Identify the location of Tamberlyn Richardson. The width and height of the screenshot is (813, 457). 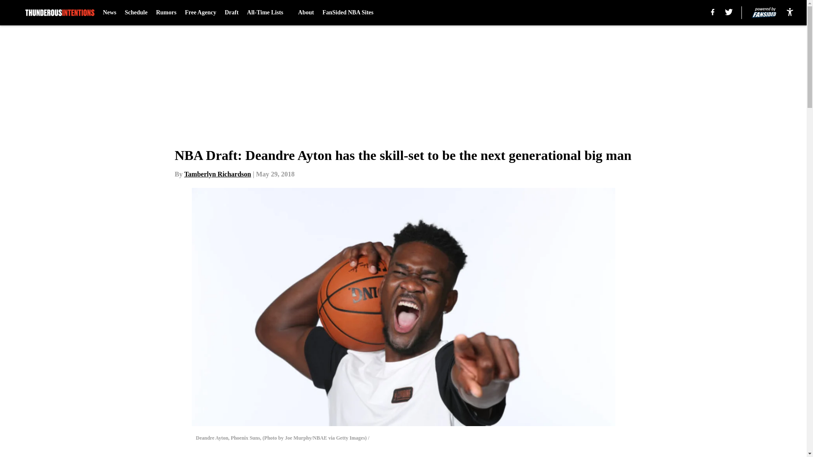
(218, 174).